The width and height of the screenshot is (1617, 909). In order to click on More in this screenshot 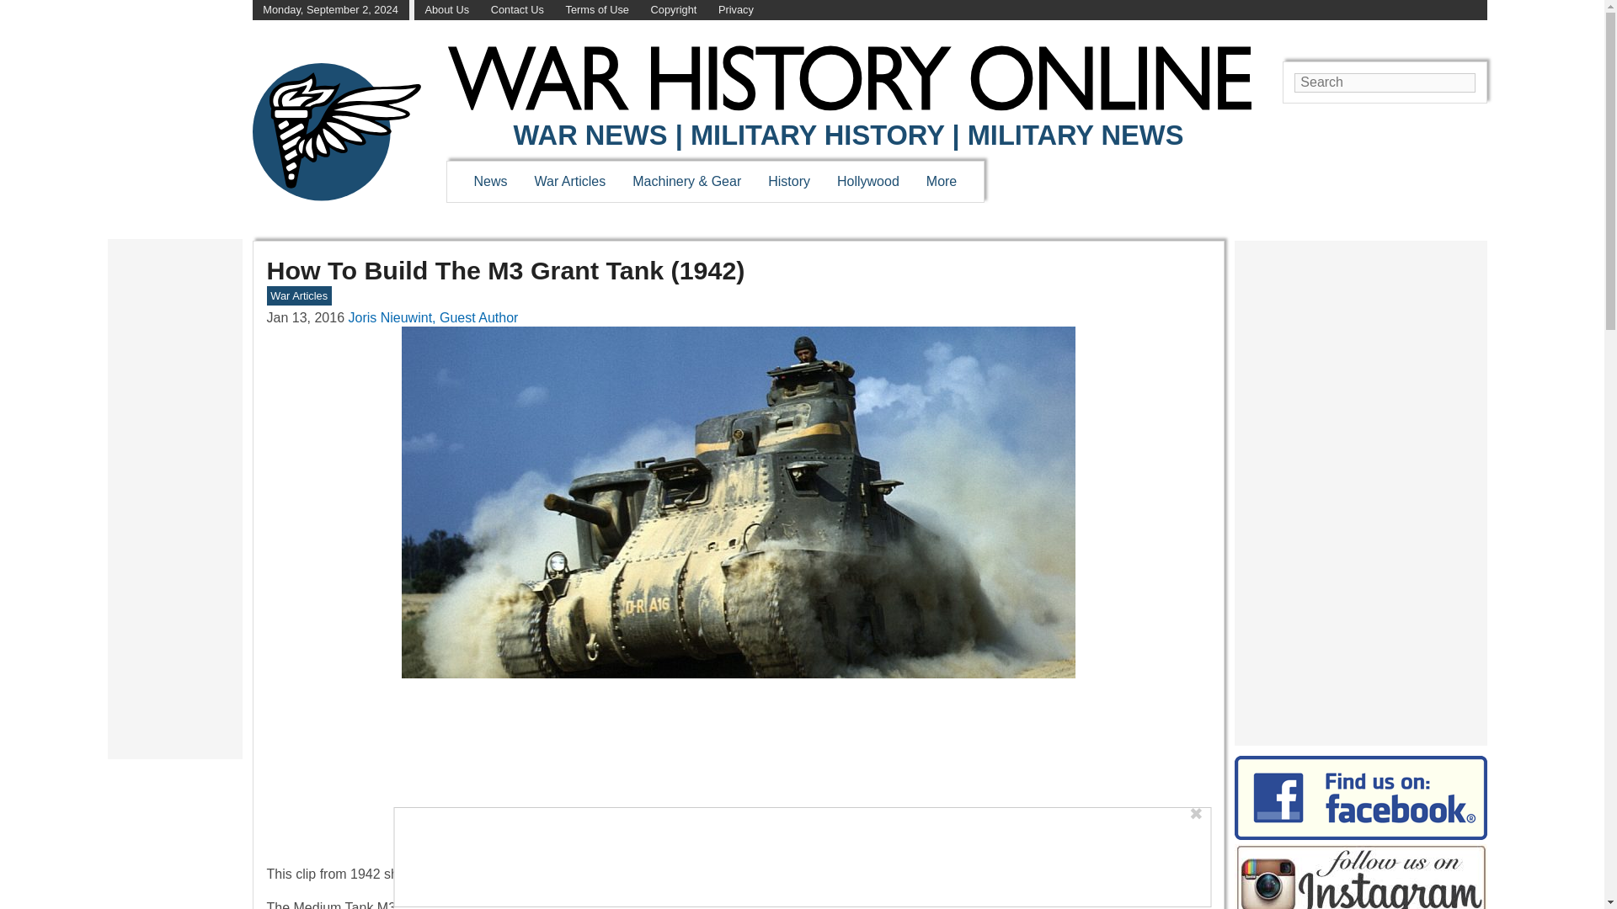, I will do `click(942, 181)`.